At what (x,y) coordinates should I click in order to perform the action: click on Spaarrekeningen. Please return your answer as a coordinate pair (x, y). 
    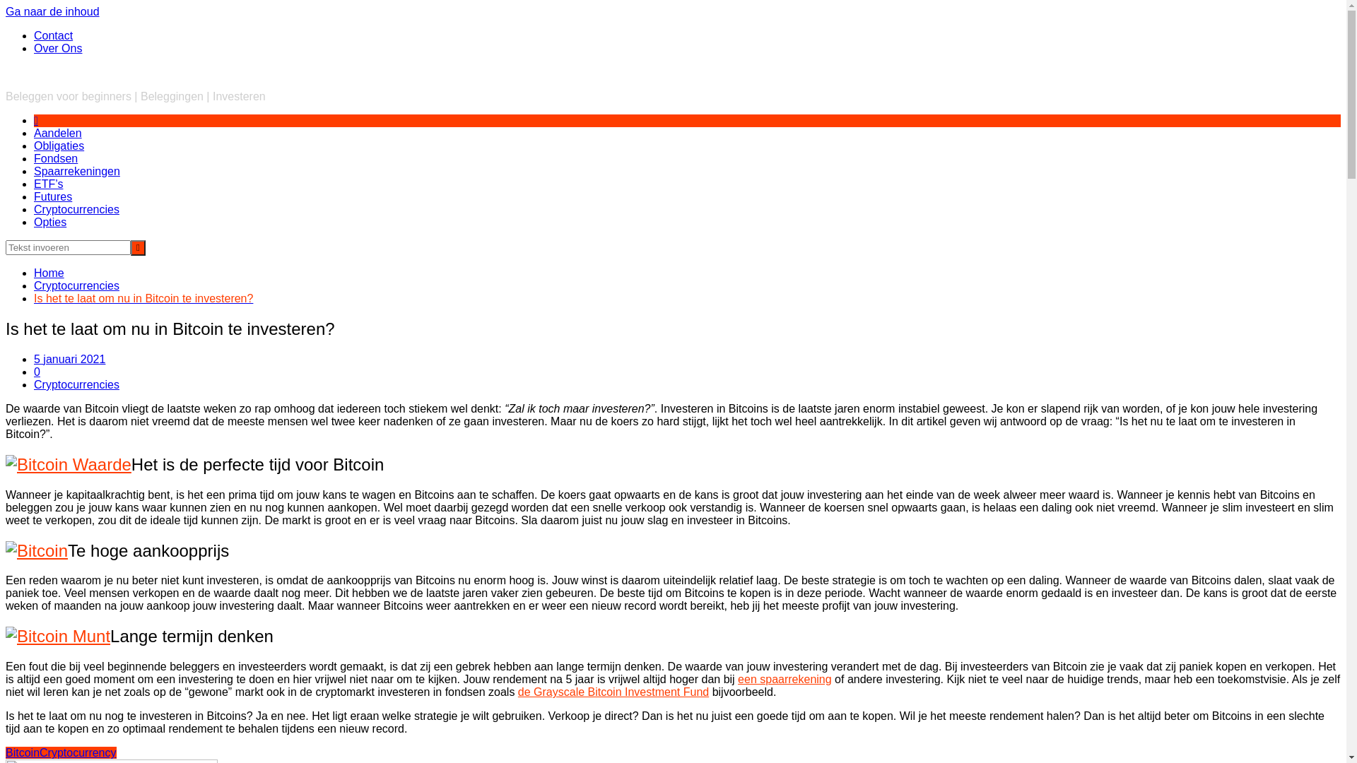
    Looking at the image, I should click on (77, 171).